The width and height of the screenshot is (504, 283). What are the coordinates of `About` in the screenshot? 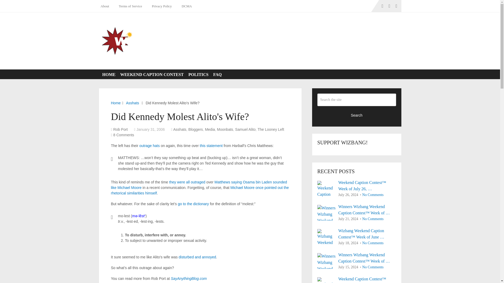 It's located at (106, 6).